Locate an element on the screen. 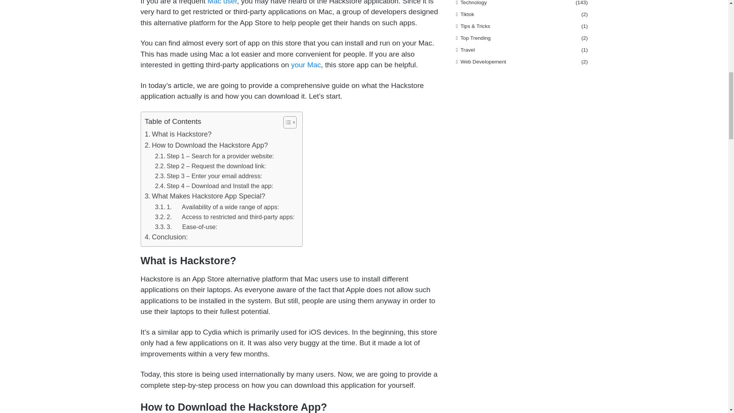 The width and height of the screenshot is (734, 413). What is Hackstore? is located at coordinates (178, 134).